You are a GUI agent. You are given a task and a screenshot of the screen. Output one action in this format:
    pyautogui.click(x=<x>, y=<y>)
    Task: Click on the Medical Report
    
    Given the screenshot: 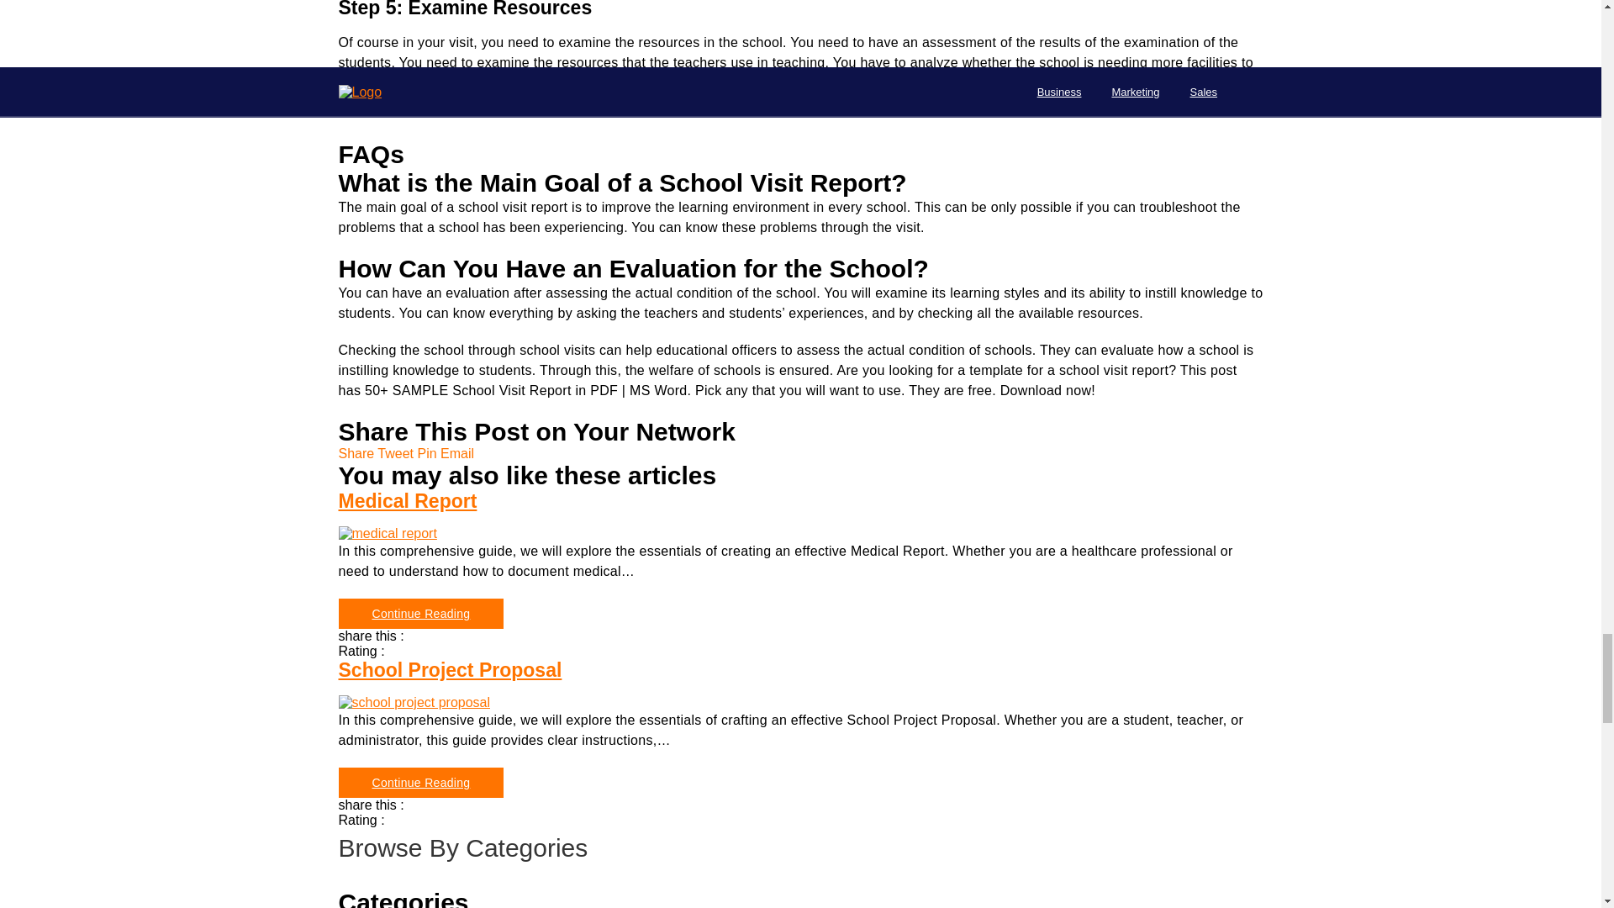 What is the action you would take?
    pyautogui.click(x=799, y=533)
    